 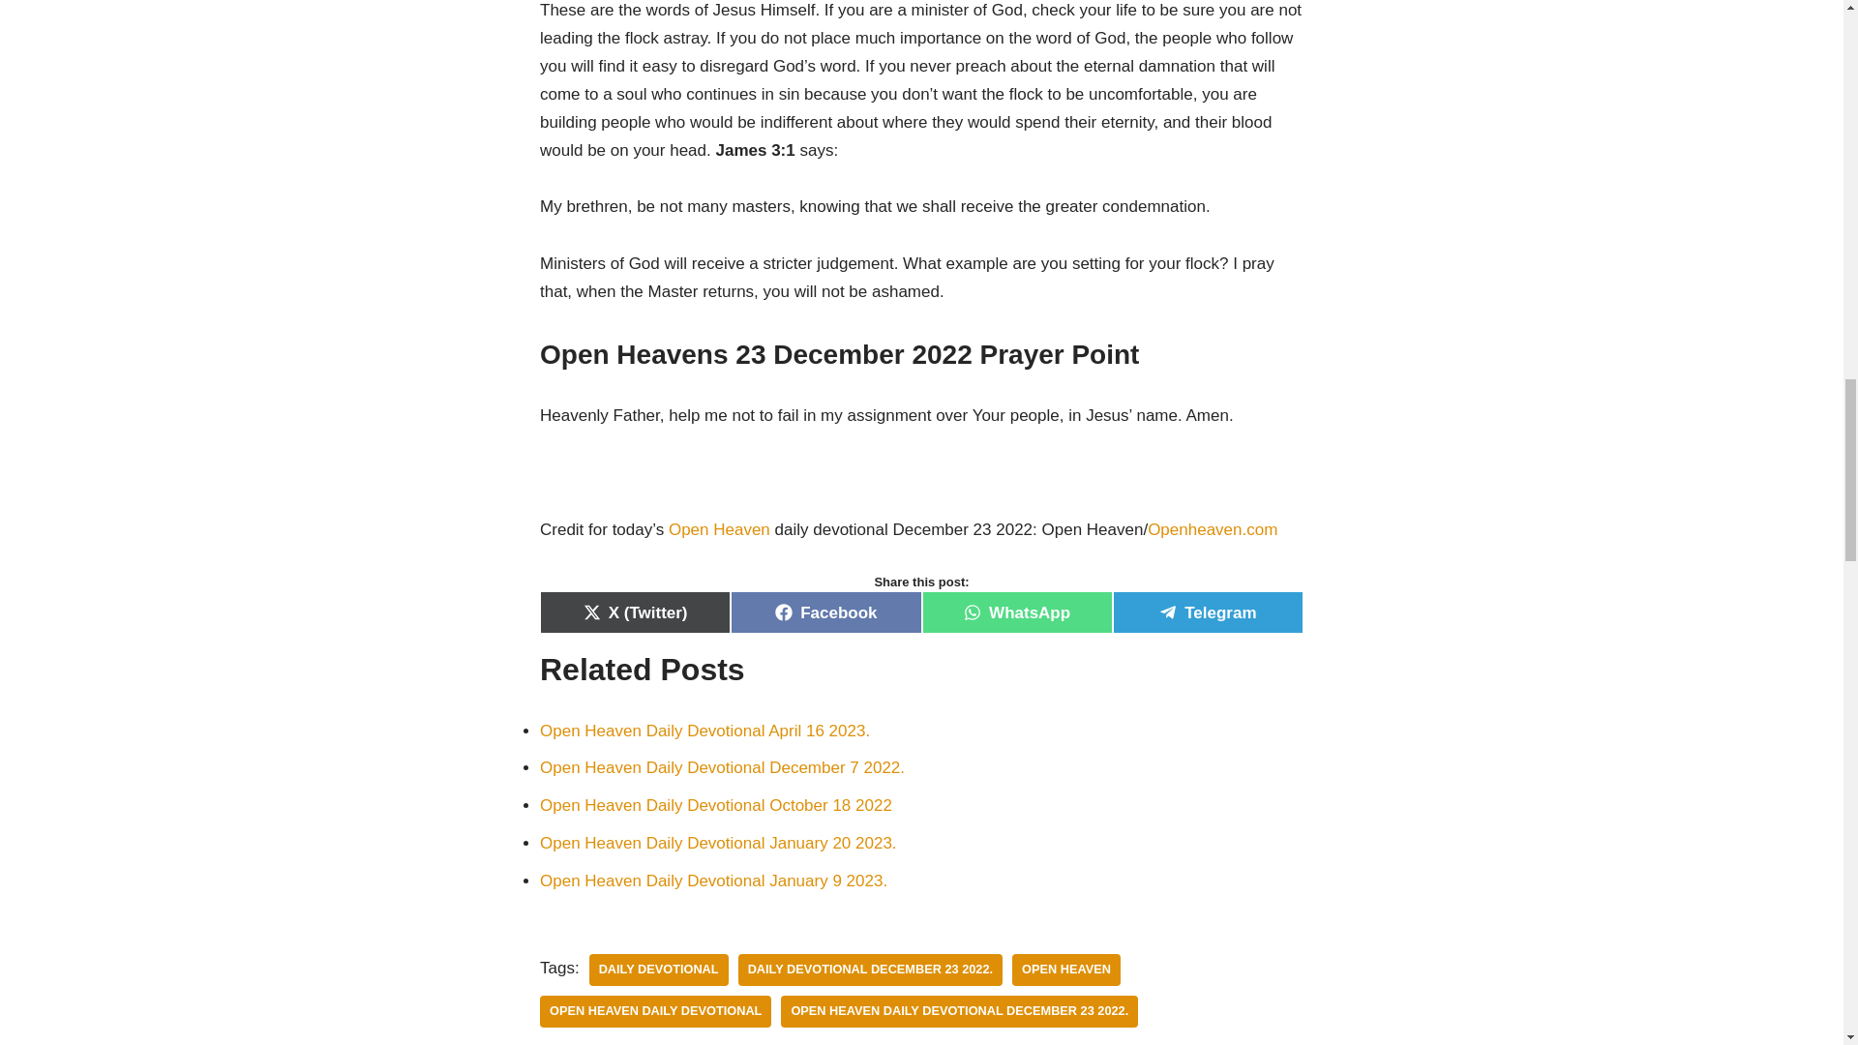 I want to click on DAILY DEVOTIONAL DECEMBER 23 2022., so click(x=870, y=970).